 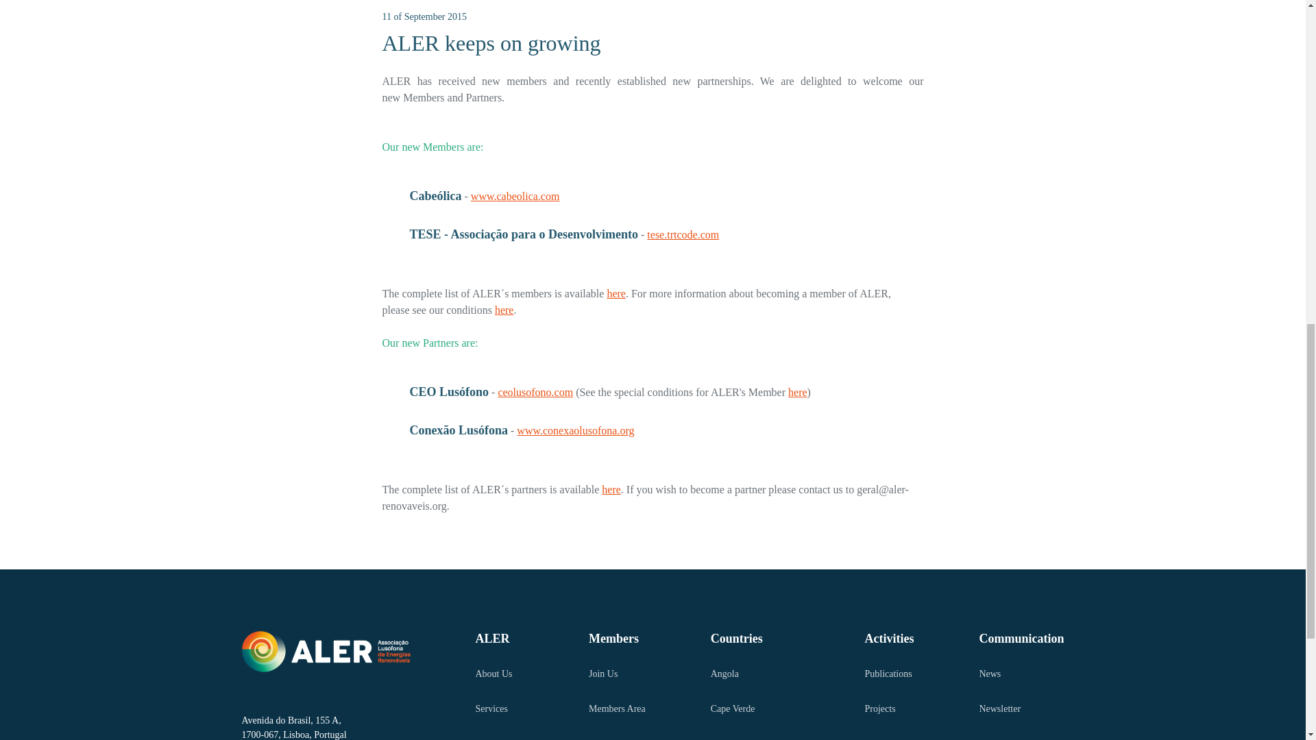 What do you see at coordinates (576, 430) in the screenshot?
I see `www.conexaolusofona.org` at bounding box center [576, 430].